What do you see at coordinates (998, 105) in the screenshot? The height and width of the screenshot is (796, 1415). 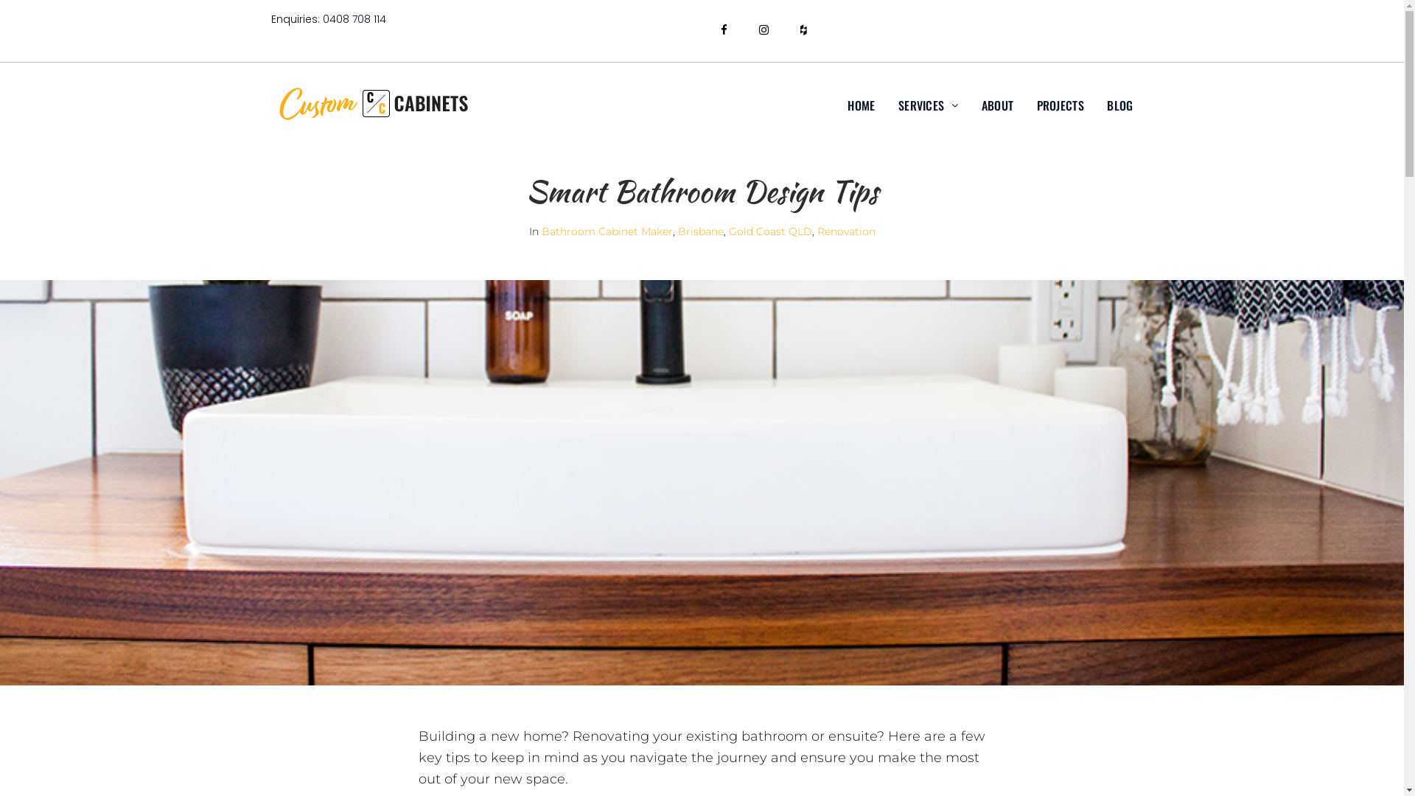 I see `ABOUT` at bounding box center [998, 105].